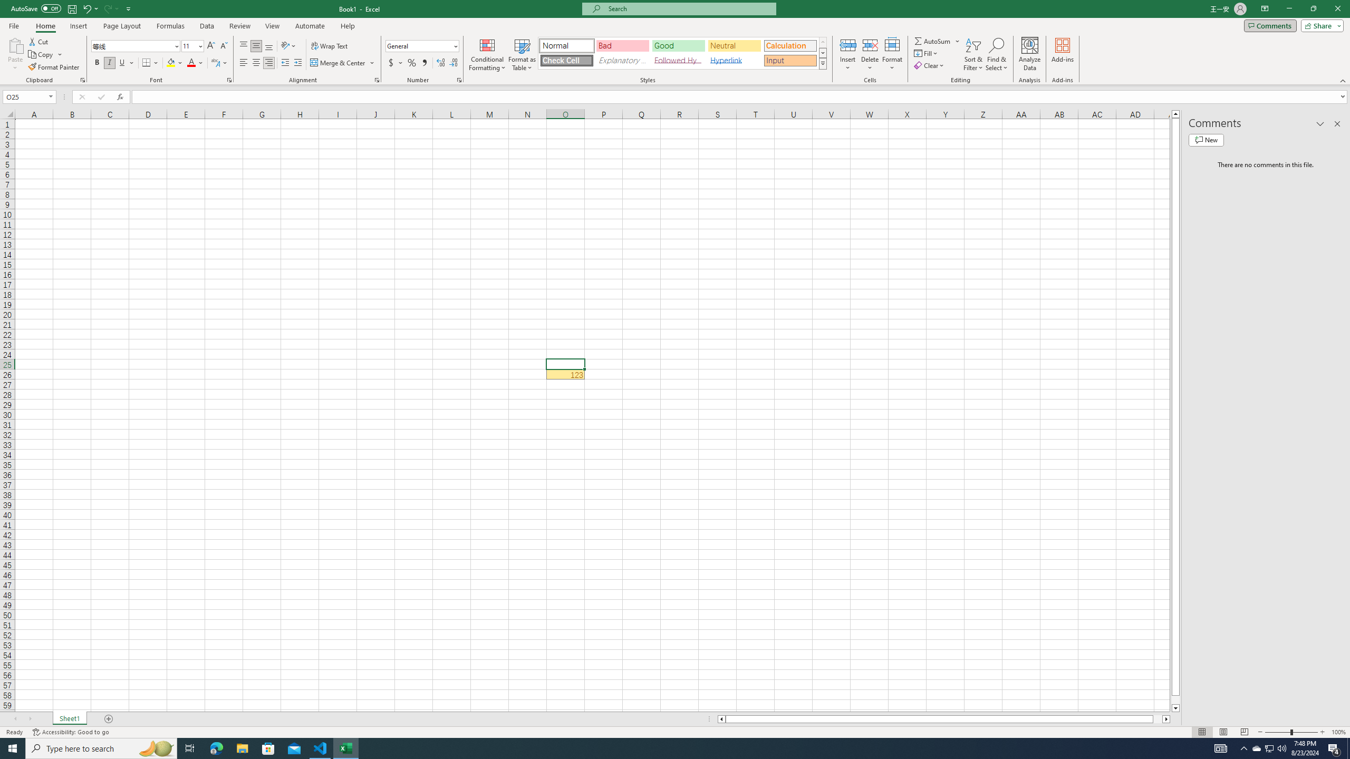 This screenshot has height=759, width=1350. What do you see at coordinates (411, 63) in the screenshot?
I see `Percent Style` at bounding box center [411, 63].